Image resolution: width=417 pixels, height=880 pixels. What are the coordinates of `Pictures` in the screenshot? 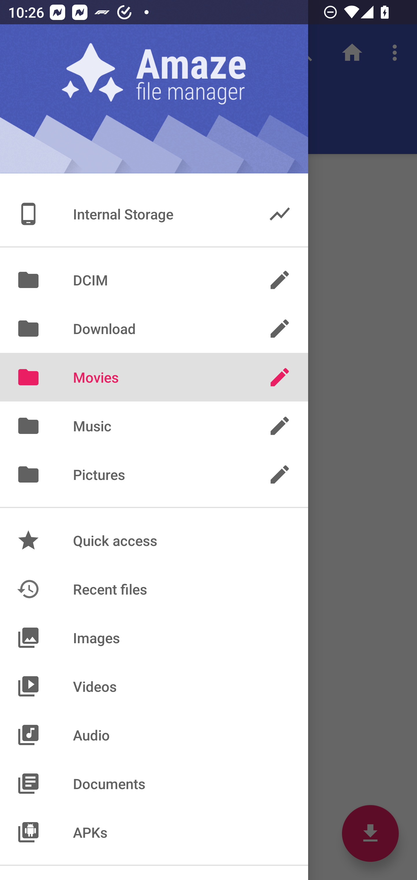 It's located at (154, 475).